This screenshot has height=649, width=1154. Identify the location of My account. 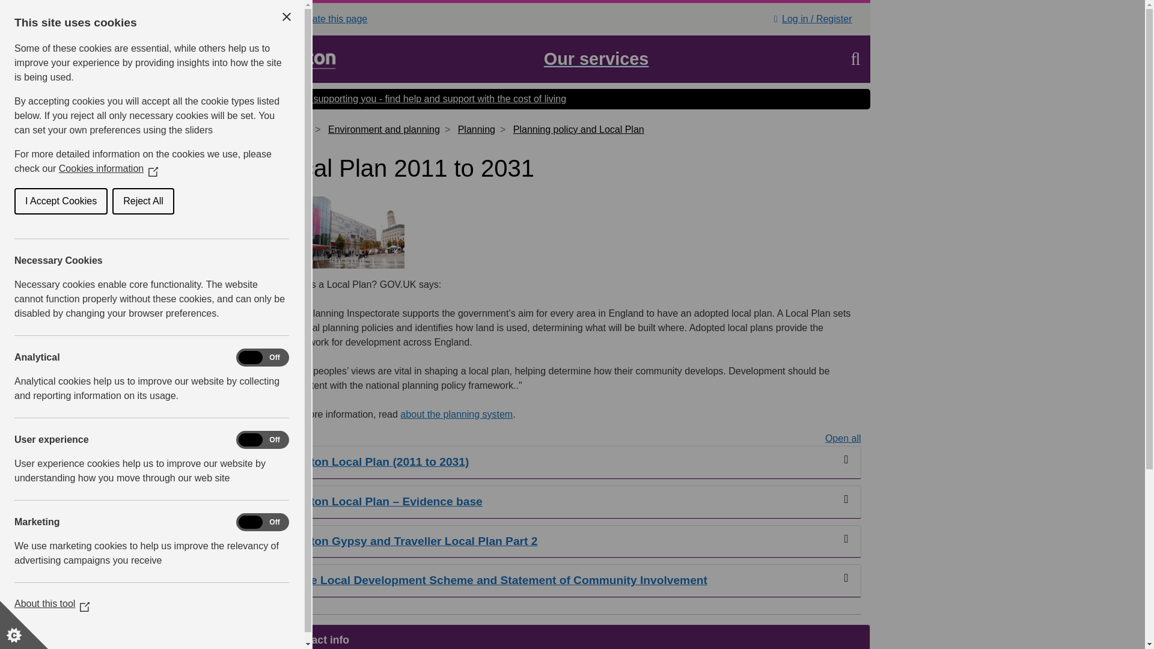
(775, 19).